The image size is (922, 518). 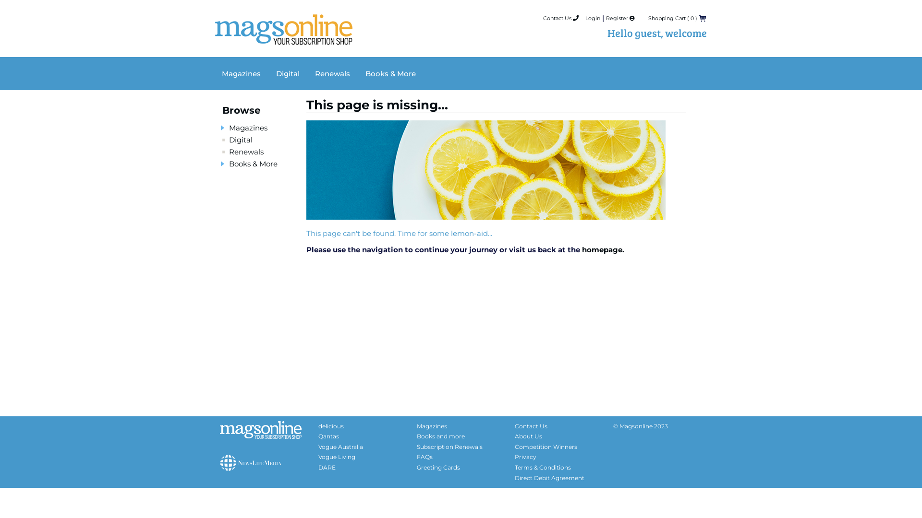 What do you see at coordinates (331, 426) in the screenshot?
I see `delicious` at bounding box center [331, 426].